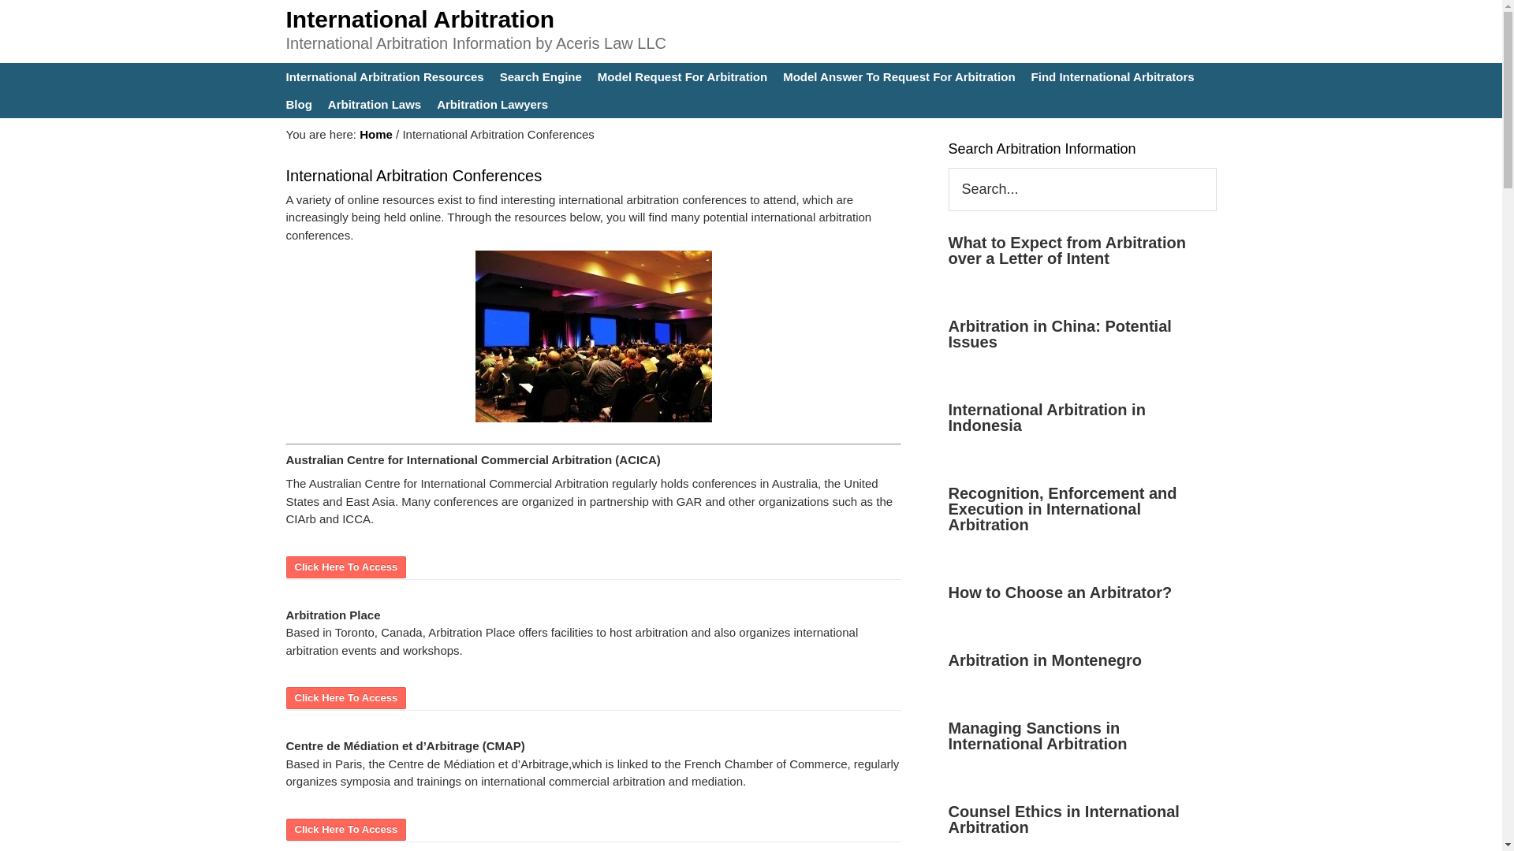 The width and height of the screenshot is (1514, 851). What do you see at coordinates (345, 697) in the screenshot?
I see `Click Here To Access` at bounding box center [345, 697].